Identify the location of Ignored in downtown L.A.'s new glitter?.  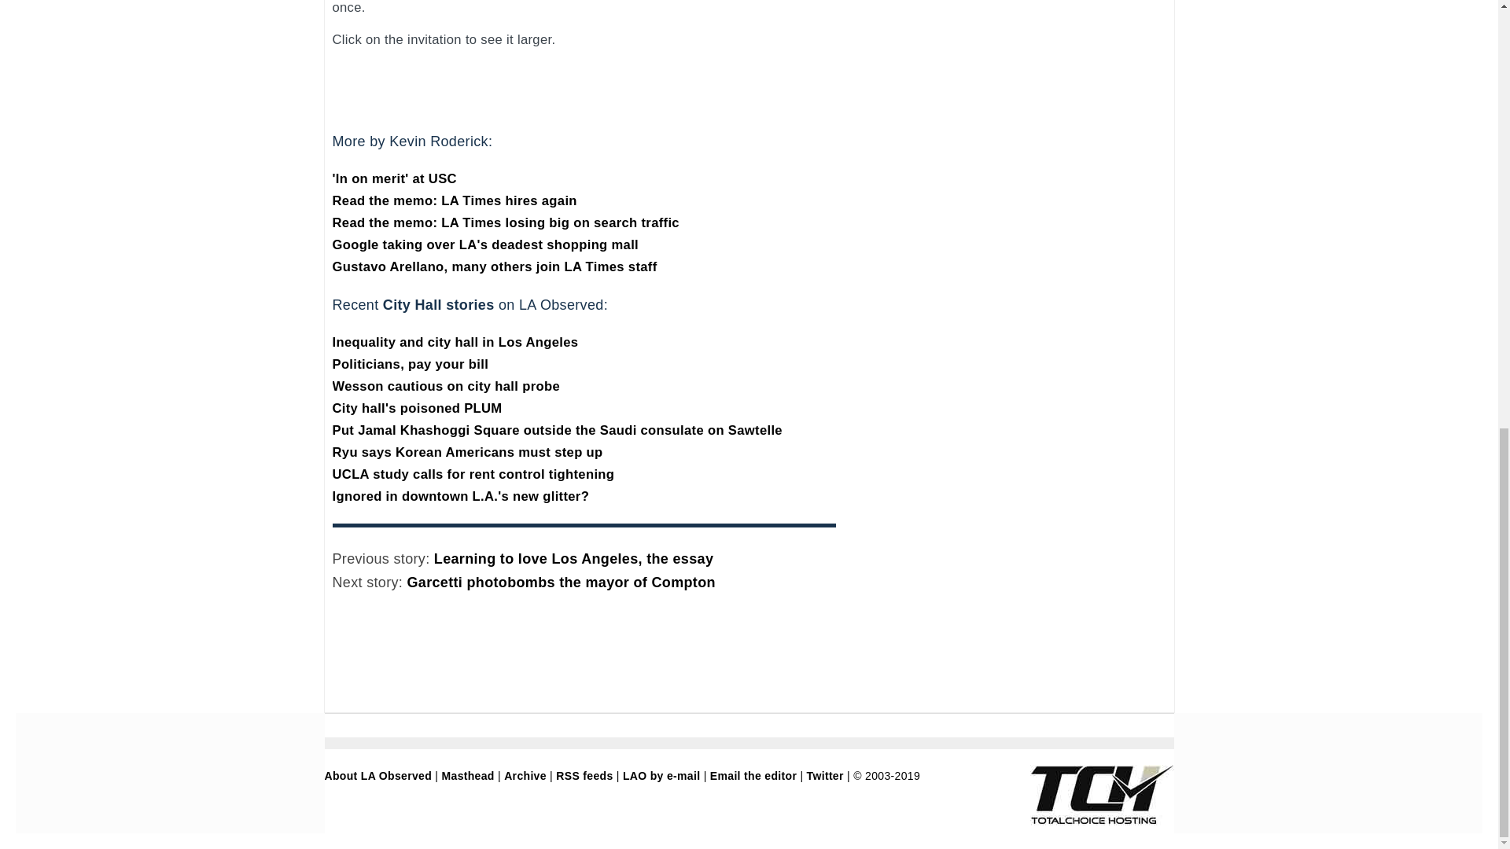
(460, 497).